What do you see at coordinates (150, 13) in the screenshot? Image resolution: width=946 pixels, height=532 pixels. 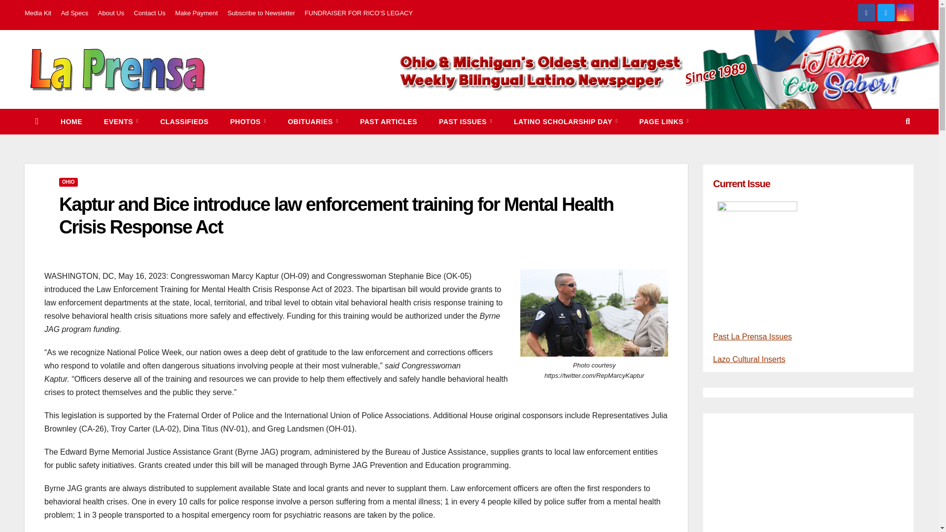 I see `Contact Us` at bounding box center [150, 13].